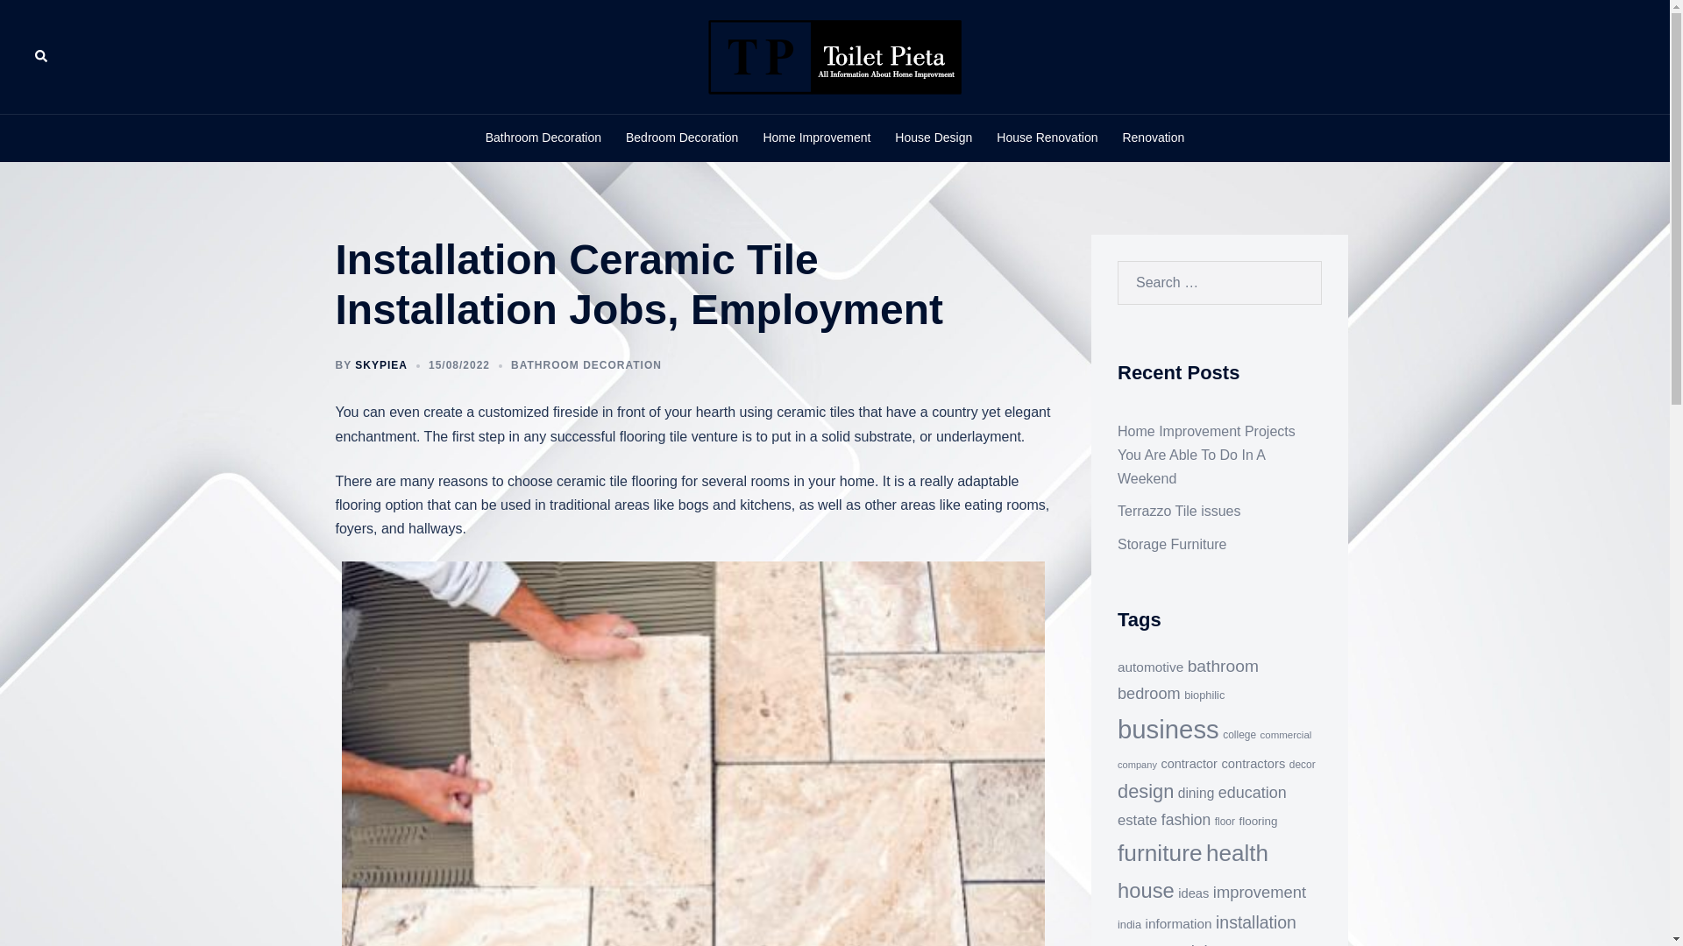  What do you see at coordinates (815, 138) in the screenshot?
I see `Home Improvement` at bounding box center [815, 138].